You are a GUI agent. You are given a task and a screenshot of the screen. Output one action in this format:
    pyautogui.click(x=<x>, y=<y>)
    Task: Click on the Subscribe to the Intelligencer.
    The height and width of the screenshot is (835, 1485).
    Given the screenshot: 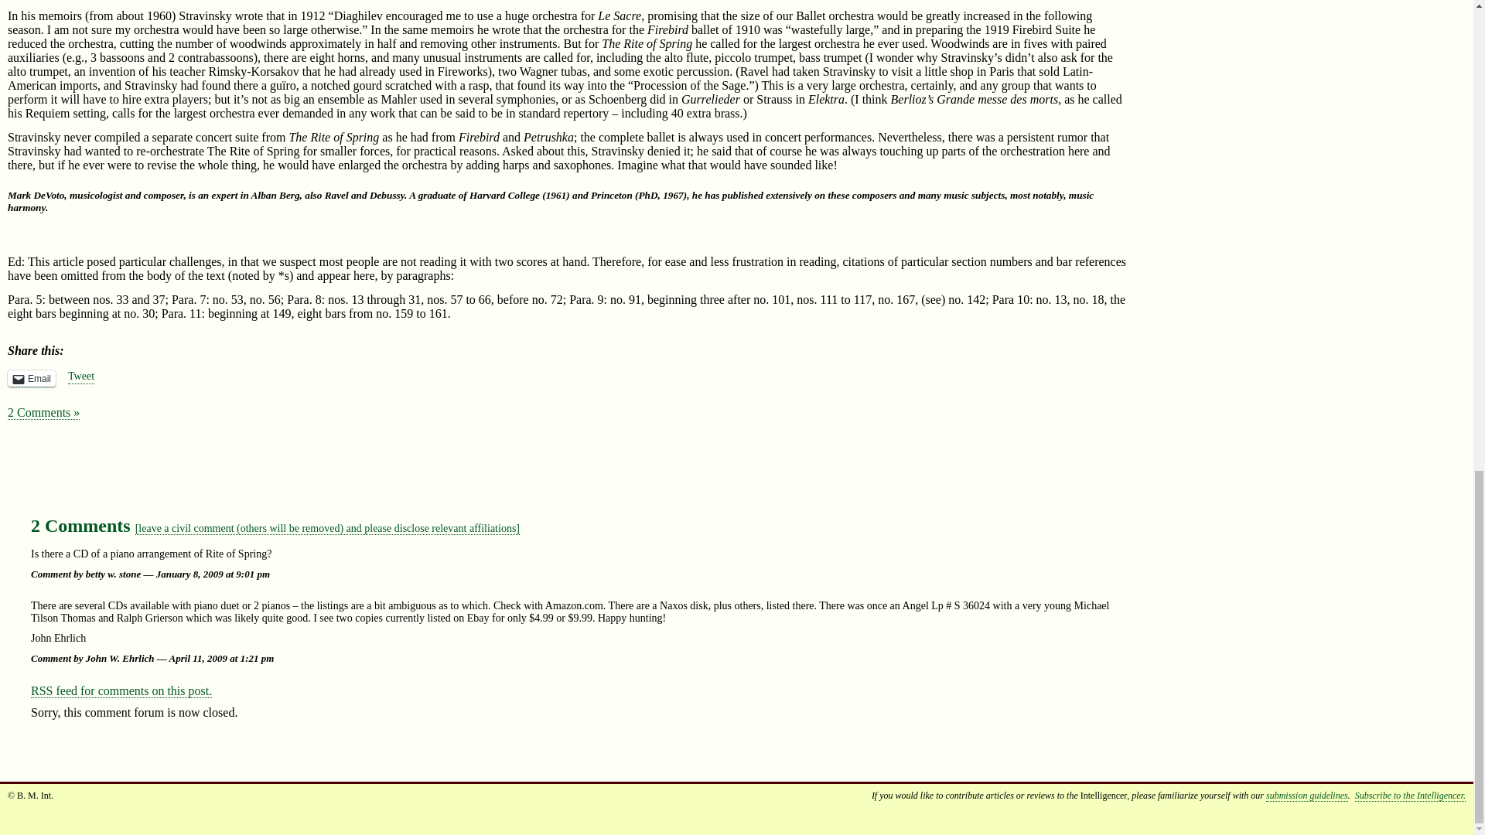 What is the action you would take?
    pyautogui.click(x=1410, y=795)
    